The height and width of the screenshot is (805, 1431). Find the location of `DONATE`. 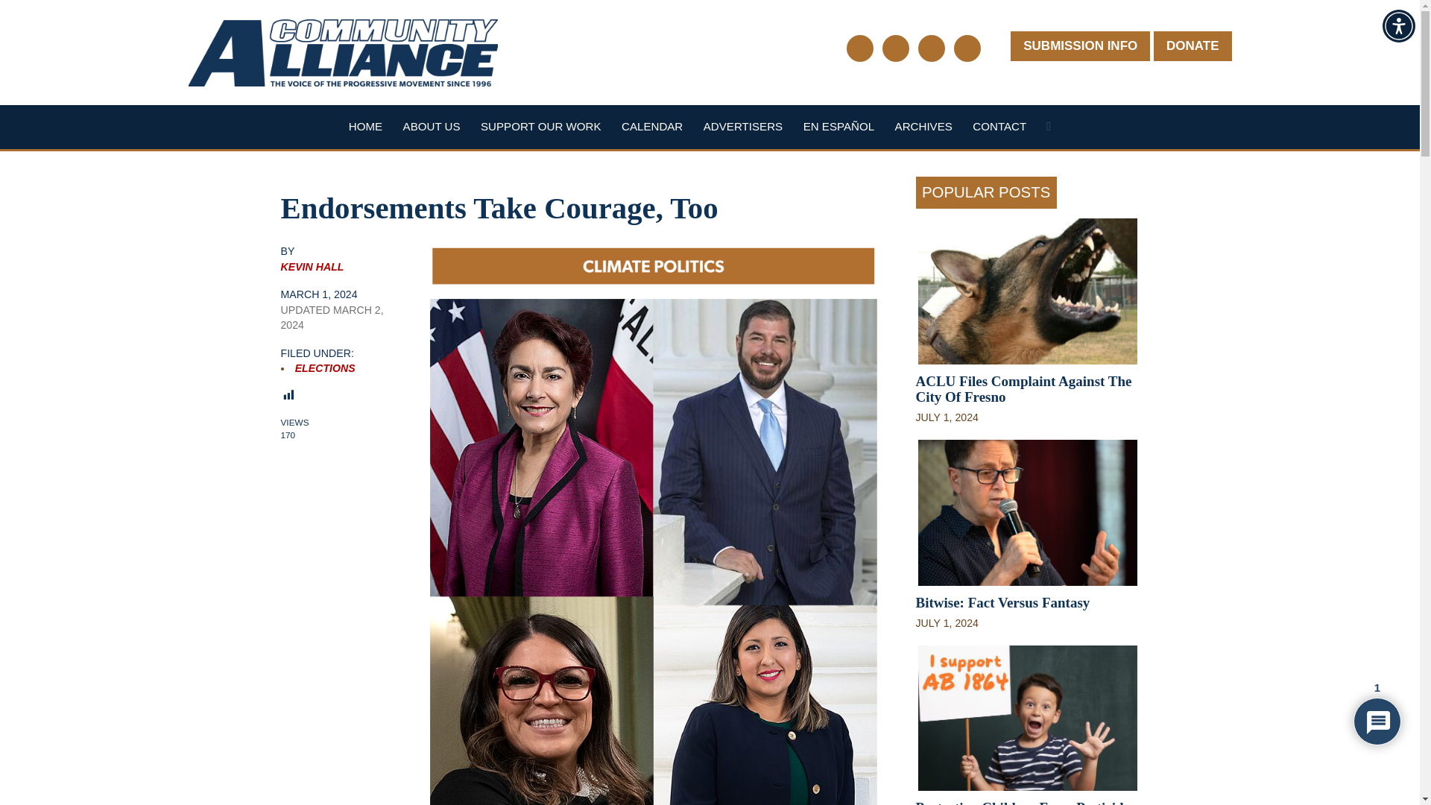

DONATE is located at coordinates (1192, 46).